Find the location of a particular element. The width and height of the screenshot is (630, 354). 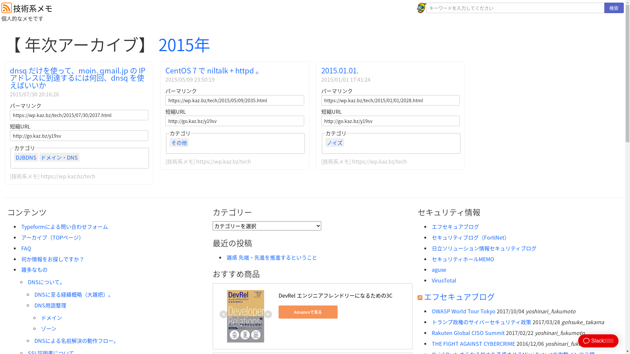

http://go.kaz.bz/y19sv is located at coordinates (390, 121).